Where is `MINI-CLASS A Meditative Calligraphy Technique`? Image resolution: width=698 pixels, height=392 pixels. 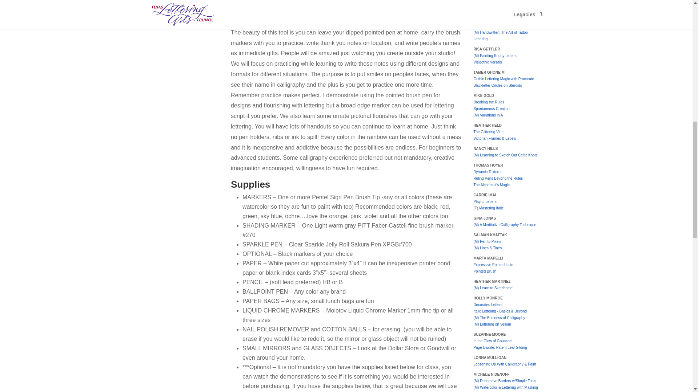 MINI-CLASS A Meditative Calligraphy Technique is located at coordinates (505, 225).